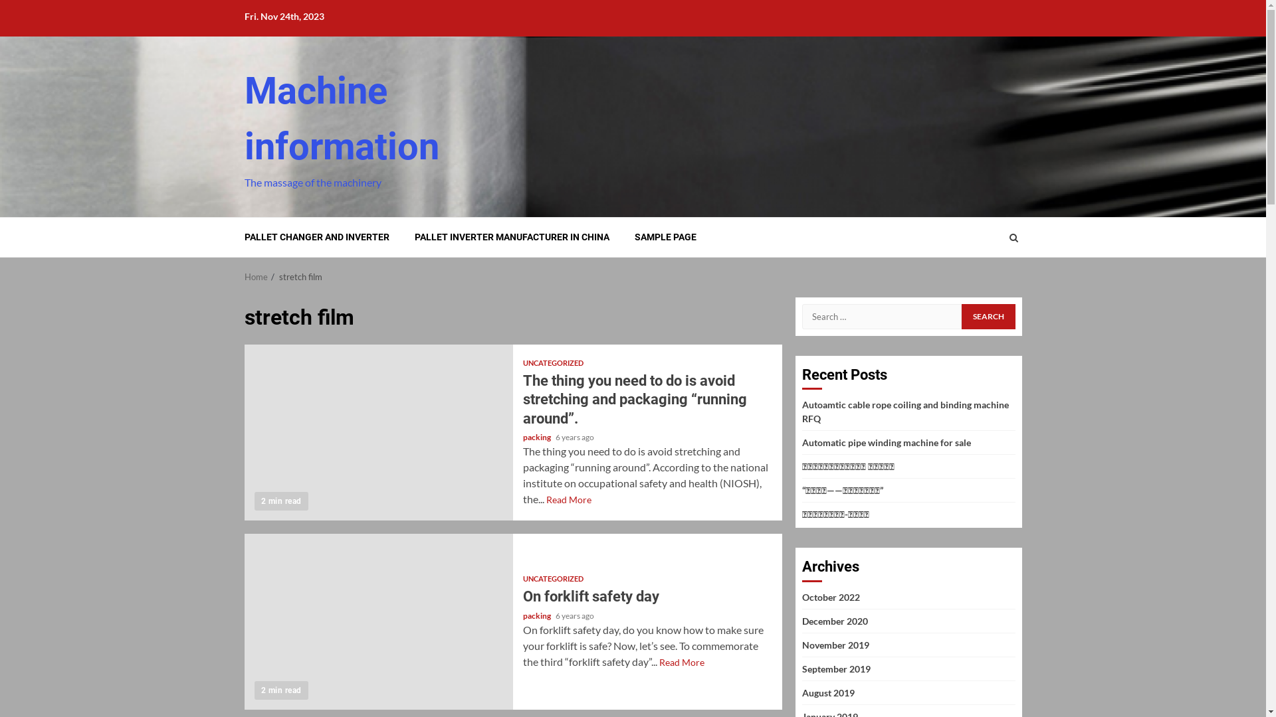  Describe the element at coordinates (553, 579) in the screenshot. I see `UNCATEGORIZED` at that location.